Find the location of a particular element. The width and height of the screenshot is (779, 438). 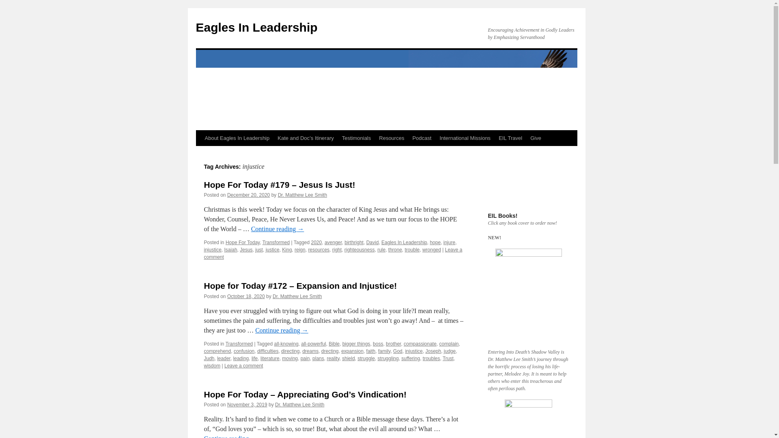

2020 is located at coordinates (316, 242).